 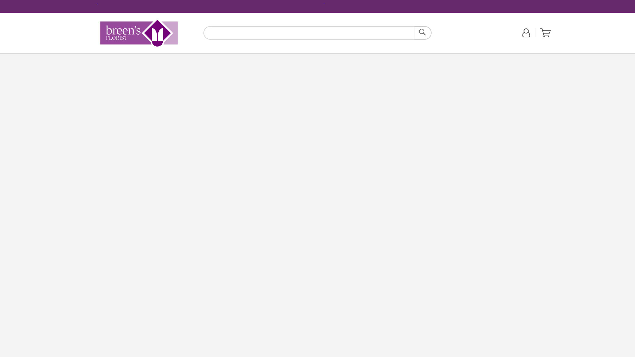 I want to click on Sympathy, so click(x=545, y=33).